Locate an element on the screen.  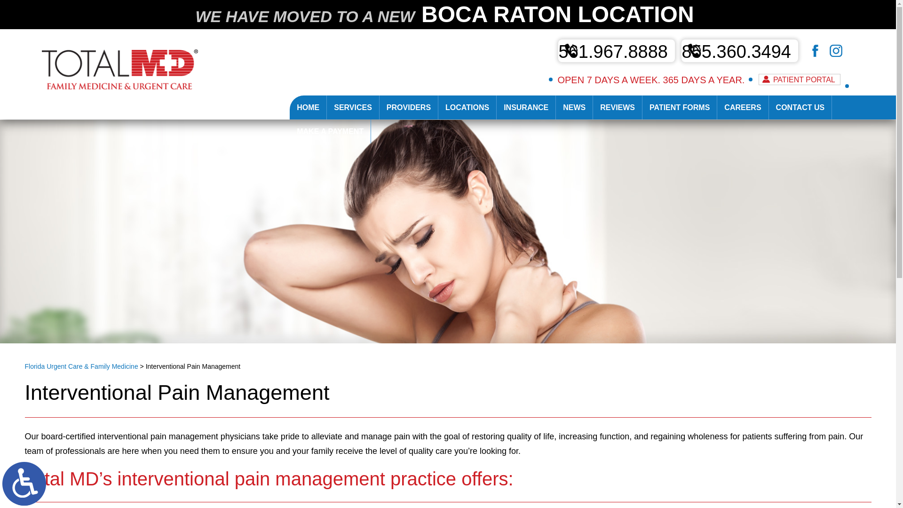
PATIENT PORTAL is located at coordinates (800, 79).